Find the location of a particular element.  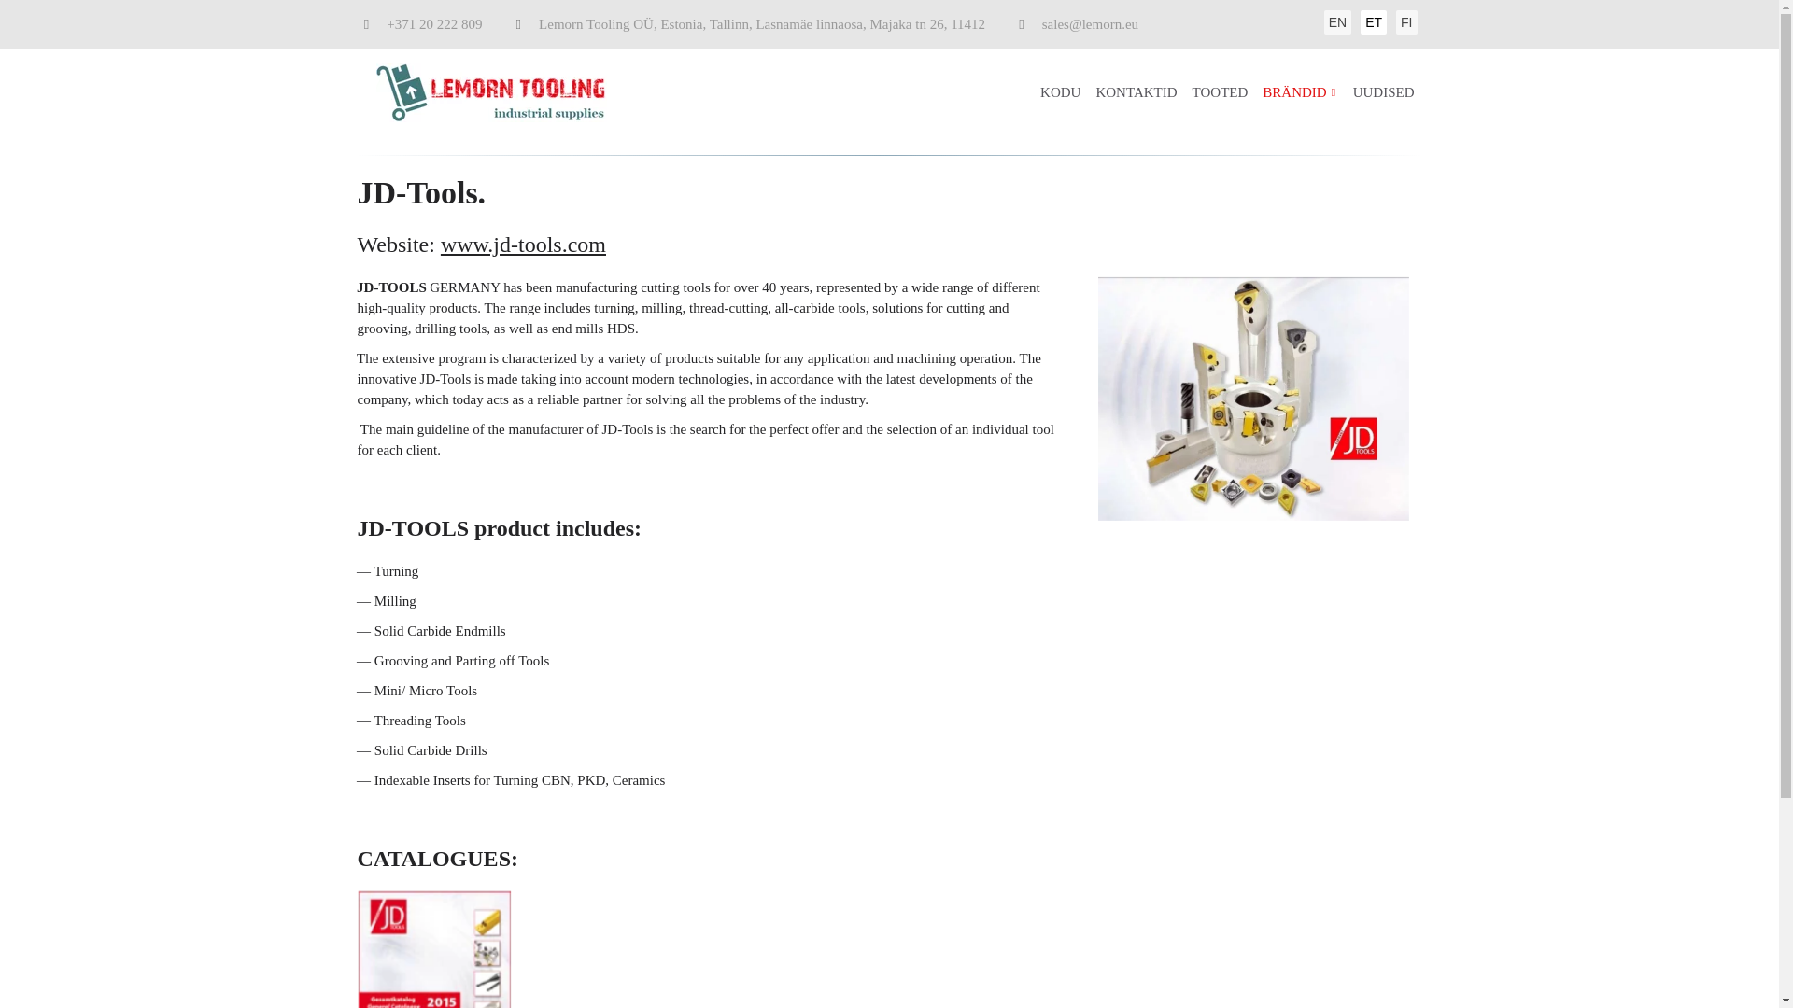

EN is located at coordinates (1337, 21).